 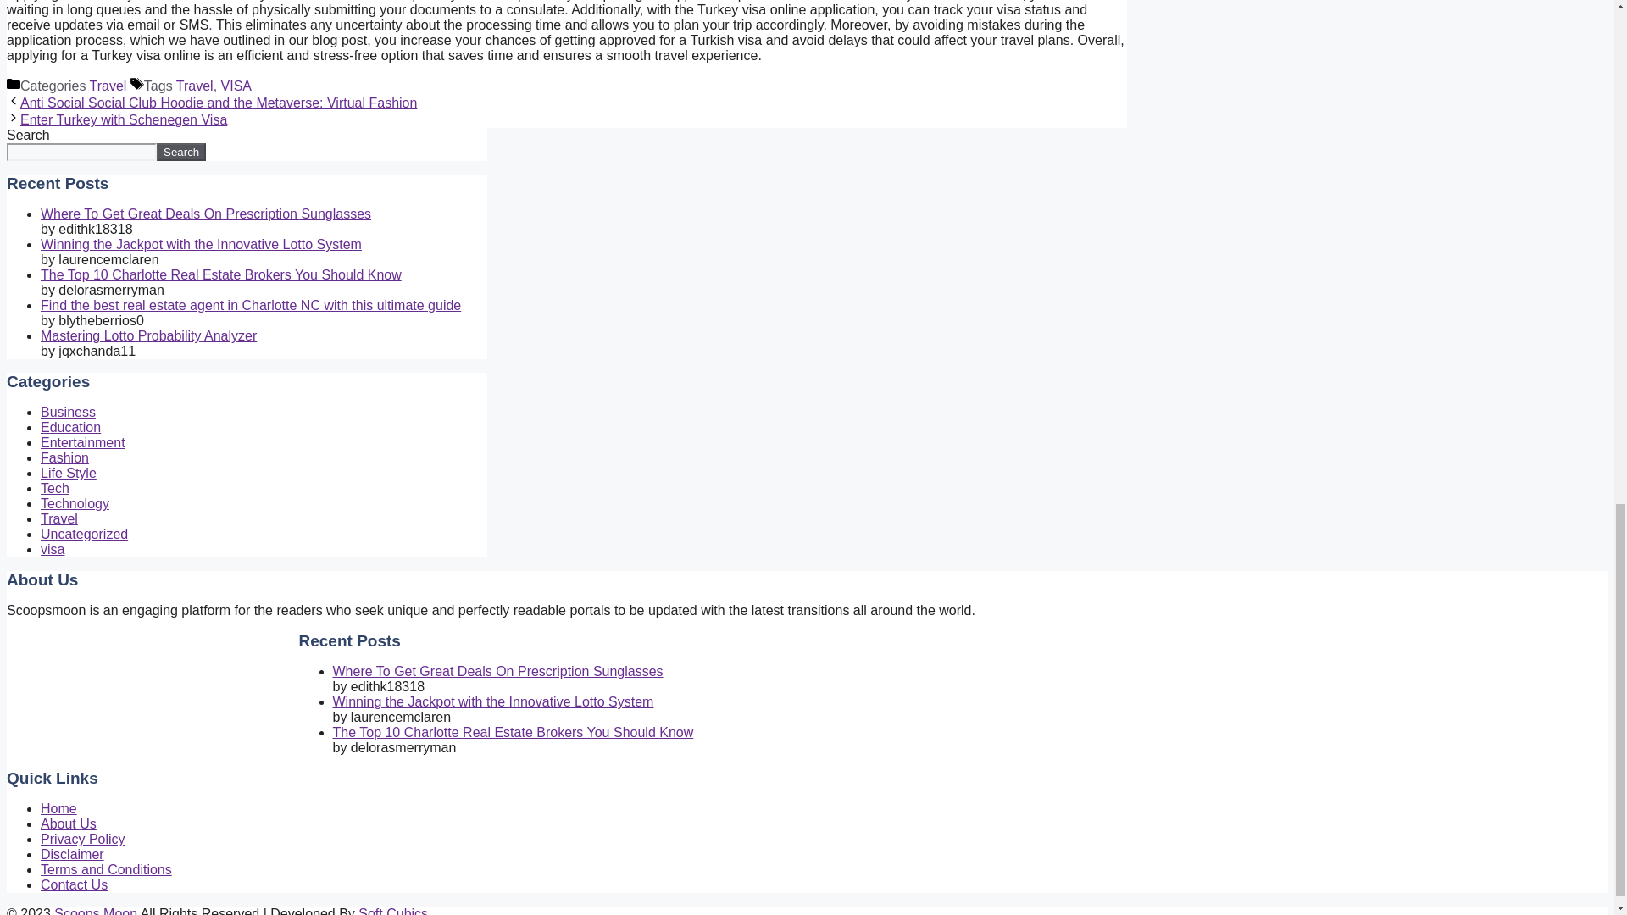 What do you see at coordinates (64, 457) in the screenshot?
I see `Fashion` at bounding box center [64, 457].